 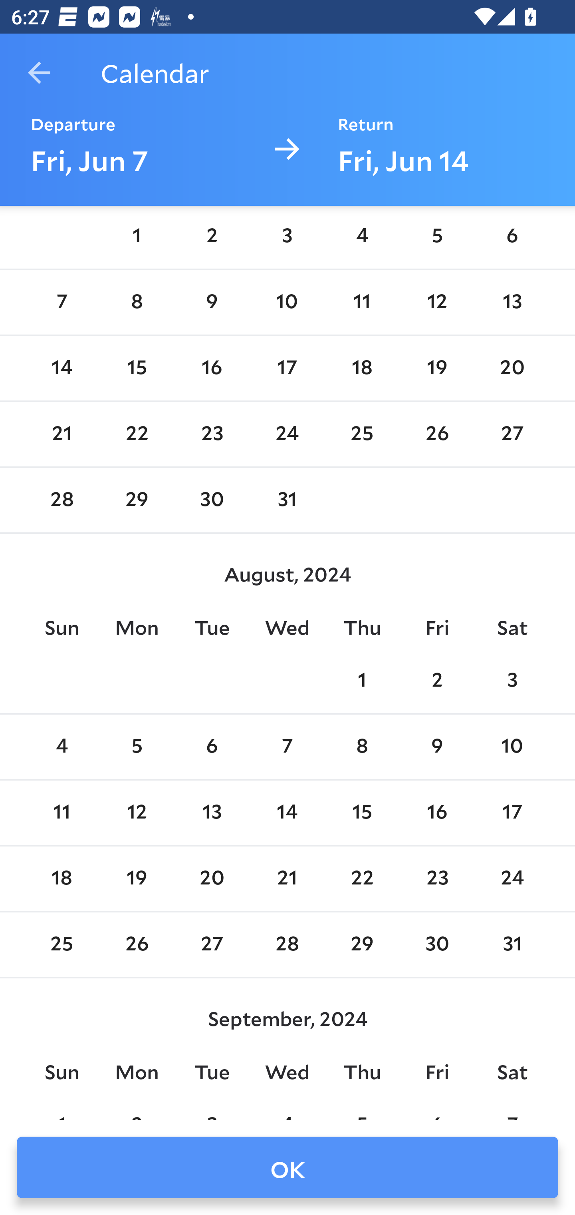 What do you see at coordinates (437, 813) in the screenshot?
I see `16` at bounding box center [437, 813].